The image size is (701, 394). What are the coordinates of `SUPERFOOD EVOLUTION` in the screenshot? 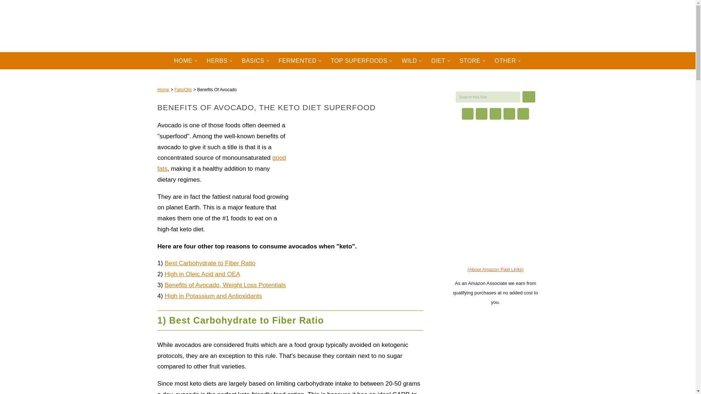 It's located at (209, 16).